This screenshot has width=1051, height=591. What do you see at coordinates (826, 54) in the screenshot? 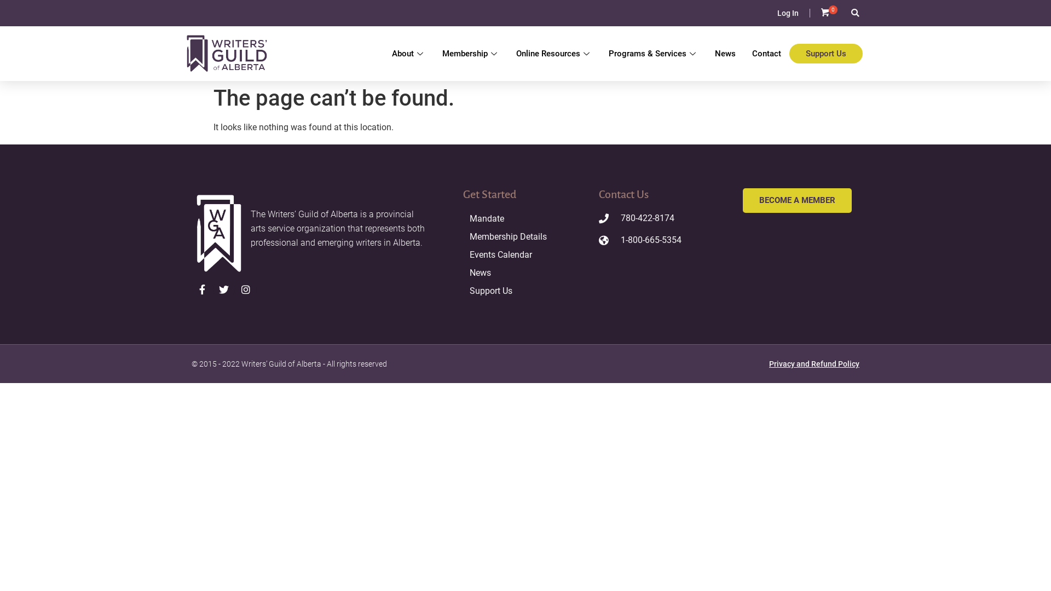
I see `Support Us` at bounding box center [826, 54].